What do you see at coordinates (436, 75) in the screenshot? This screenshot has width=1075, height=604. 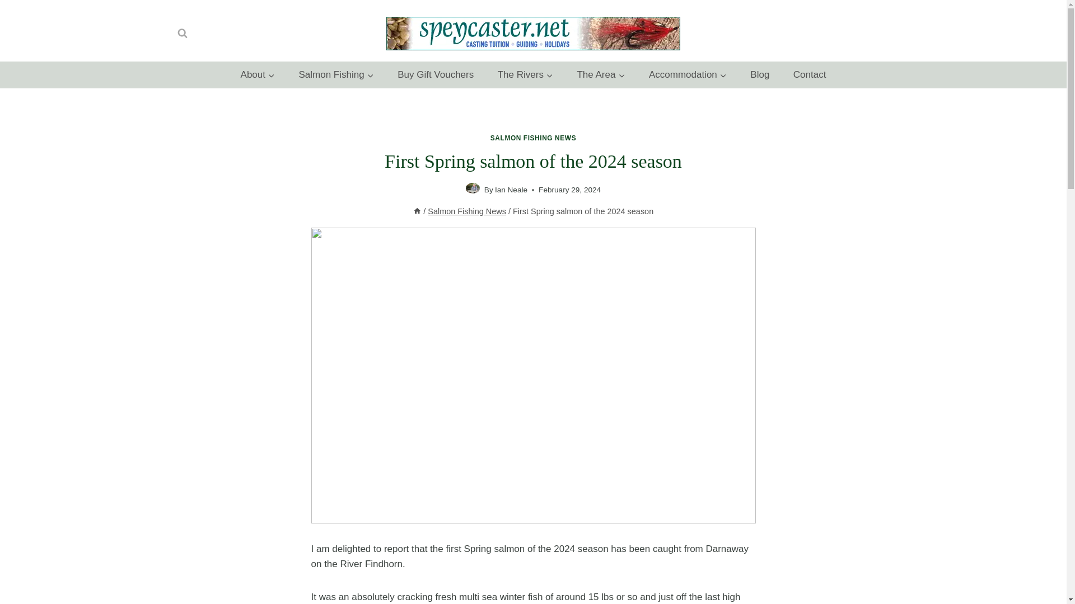 I see `Buy Gift Vouchers` at bounding box center [436, 75].